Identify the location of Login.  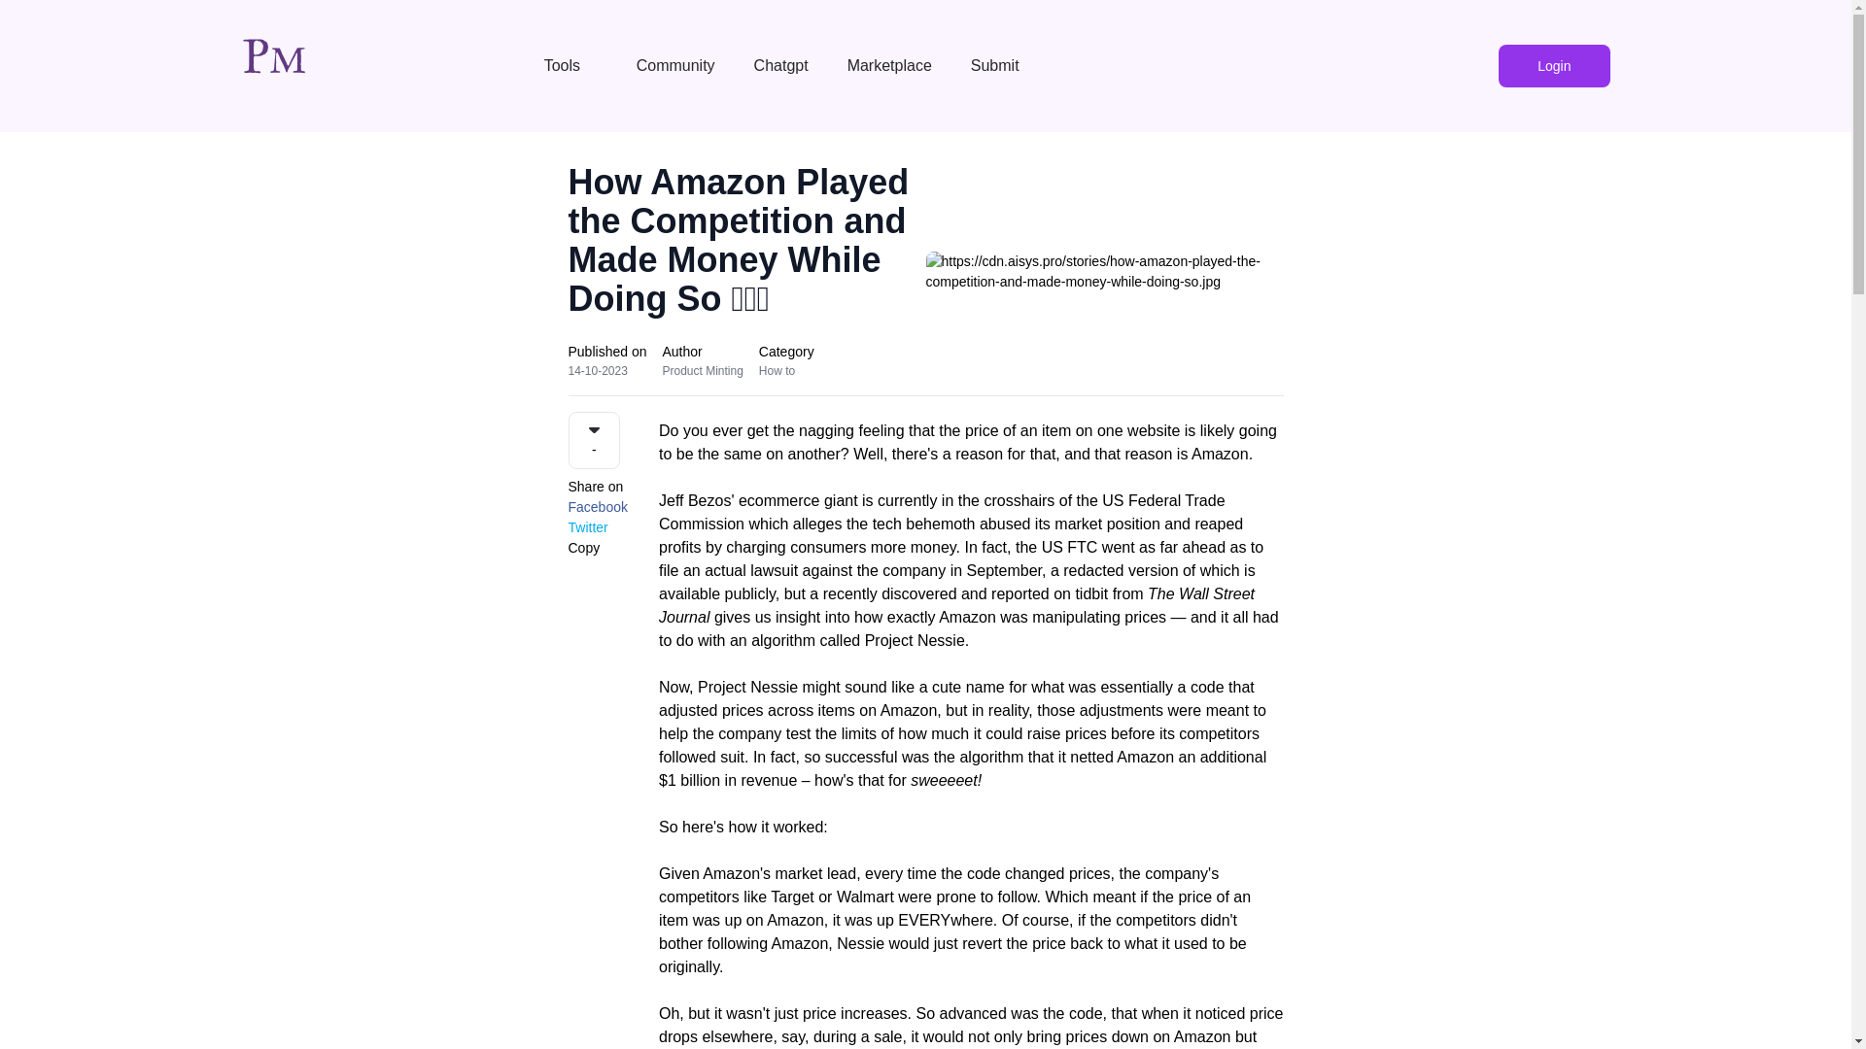
(1553, 66).